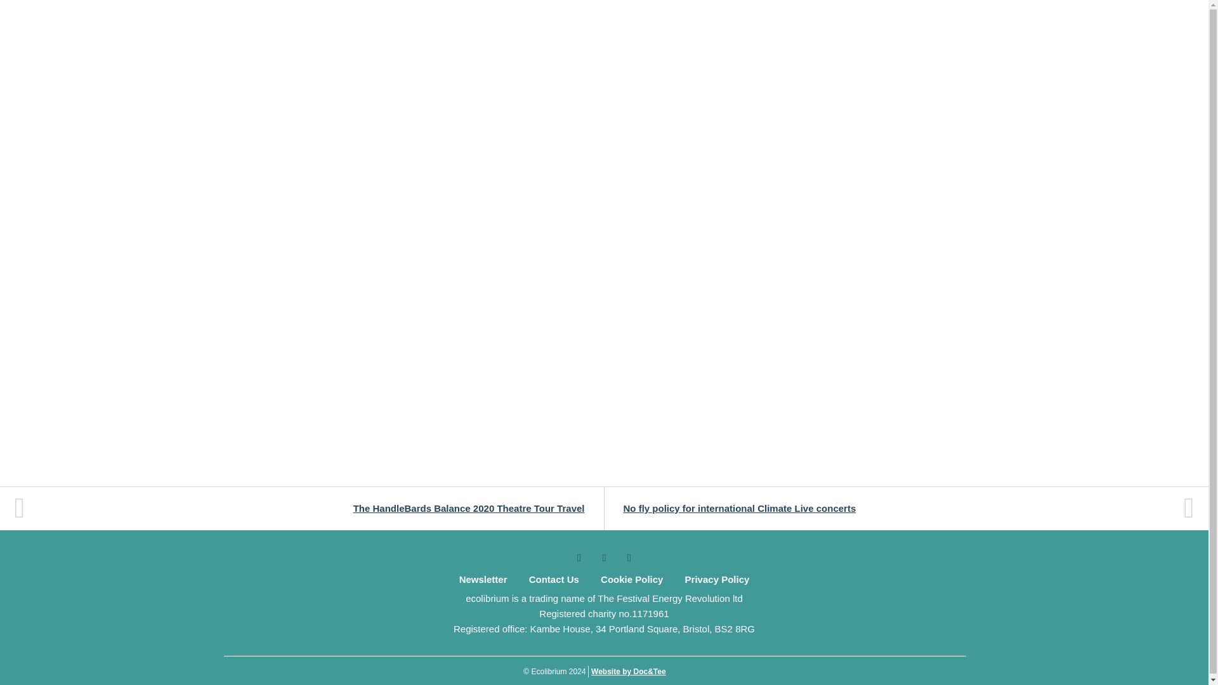 This screenshot has height=685, width=1218. I want to click on Privacy Policy, so click(717, 580).